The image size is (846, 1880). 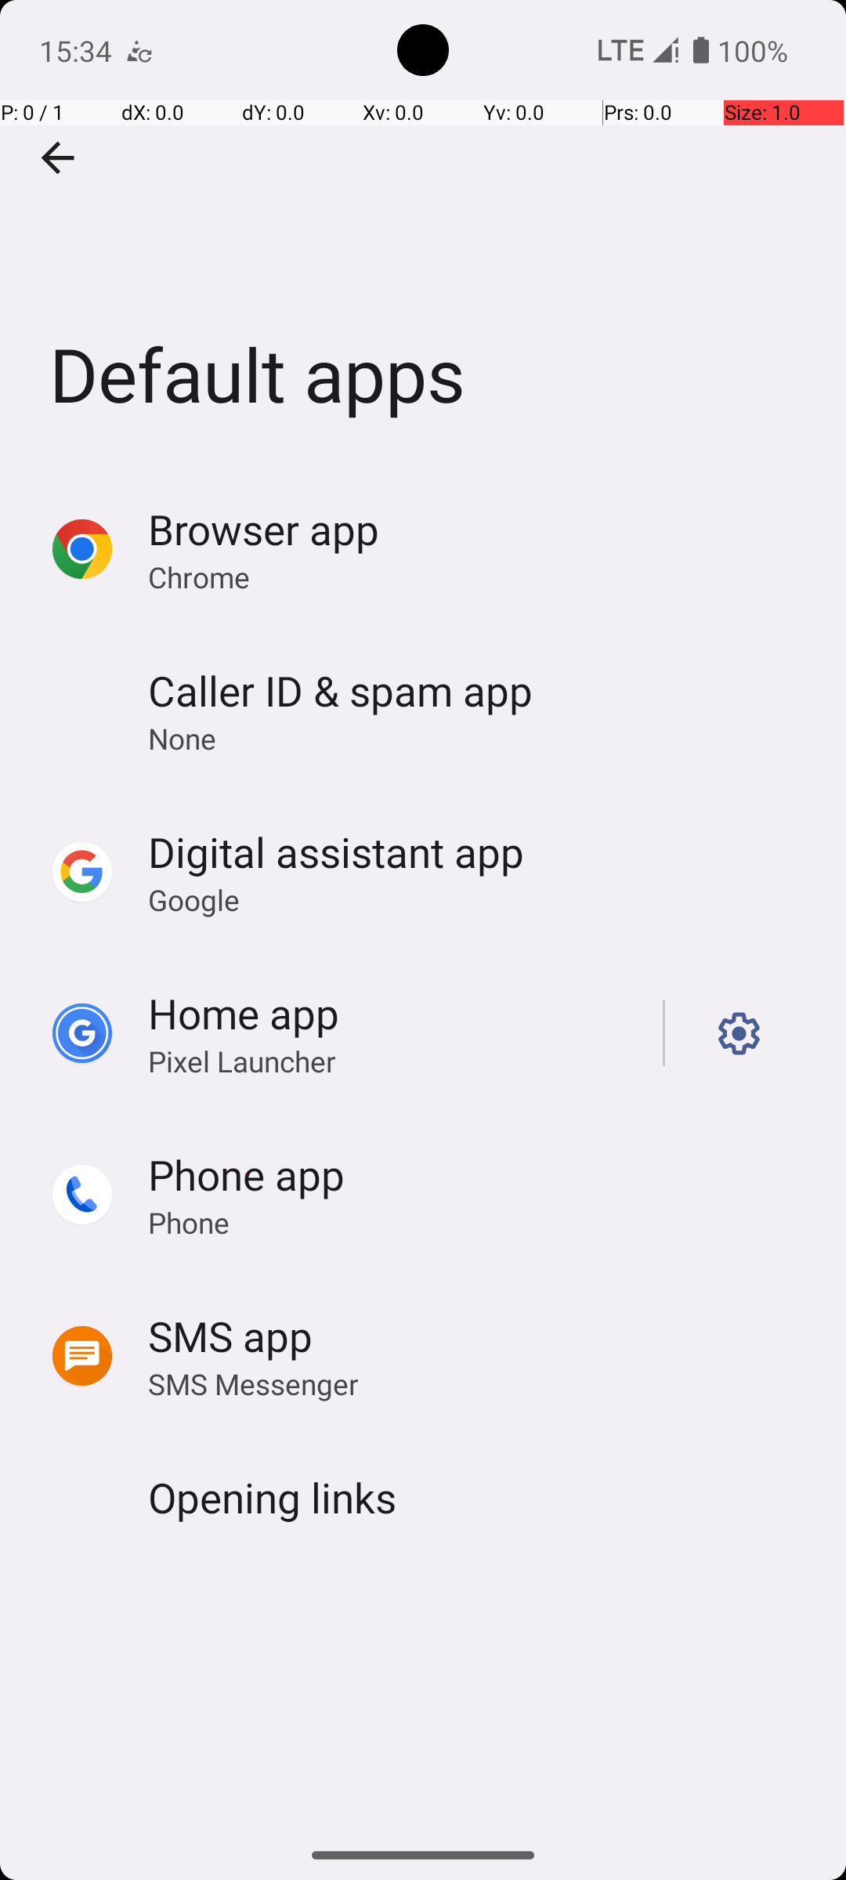 What do you see at coordinates (230, 1336) in the screenshot?
I see `SMS app` at bounding box center [230, 1336].